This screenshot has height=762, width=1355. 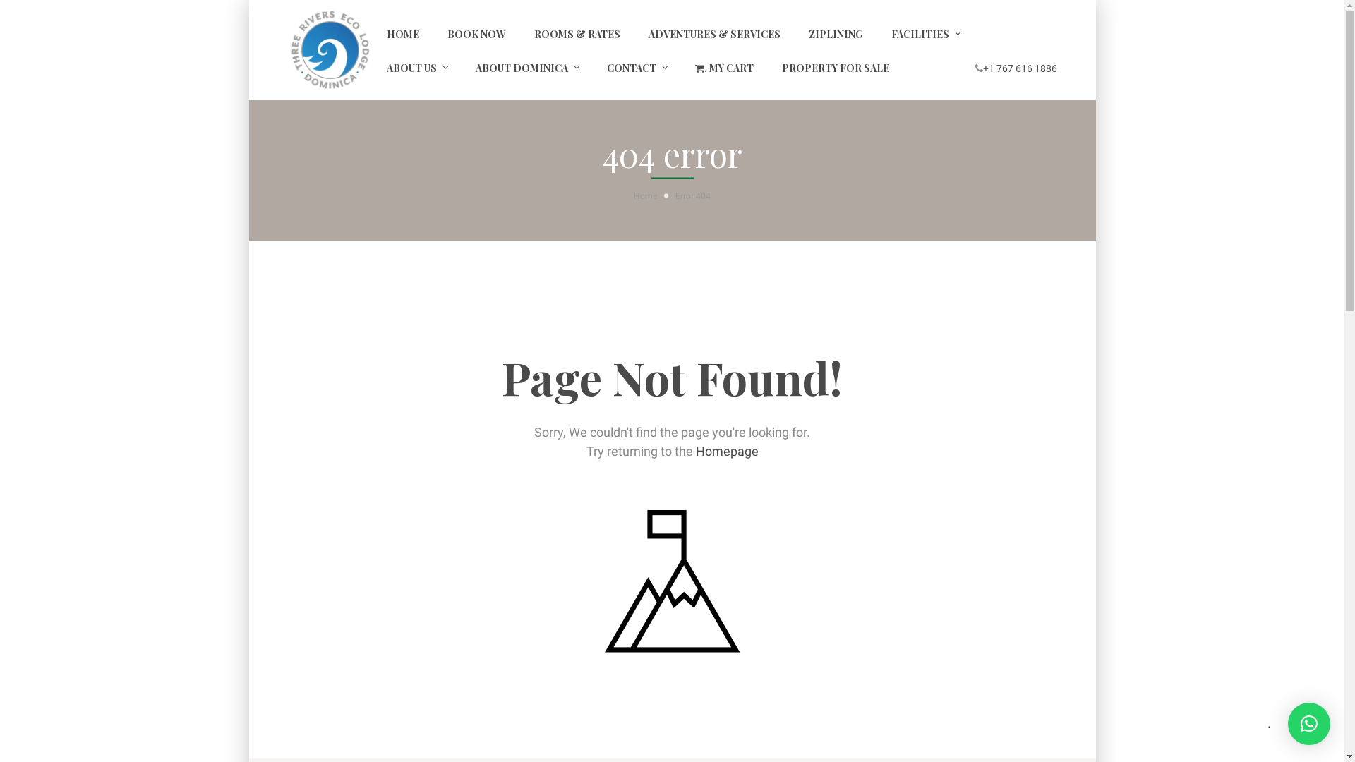 I want to click on +1 767 616 1886, so click(x=1019, y=68).